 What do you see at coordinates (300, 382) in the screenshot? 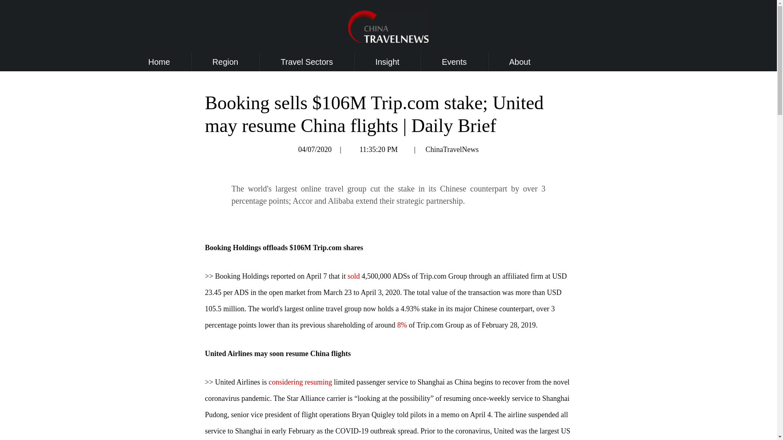
I see `considering resuming` at bounding box center [300, 382].